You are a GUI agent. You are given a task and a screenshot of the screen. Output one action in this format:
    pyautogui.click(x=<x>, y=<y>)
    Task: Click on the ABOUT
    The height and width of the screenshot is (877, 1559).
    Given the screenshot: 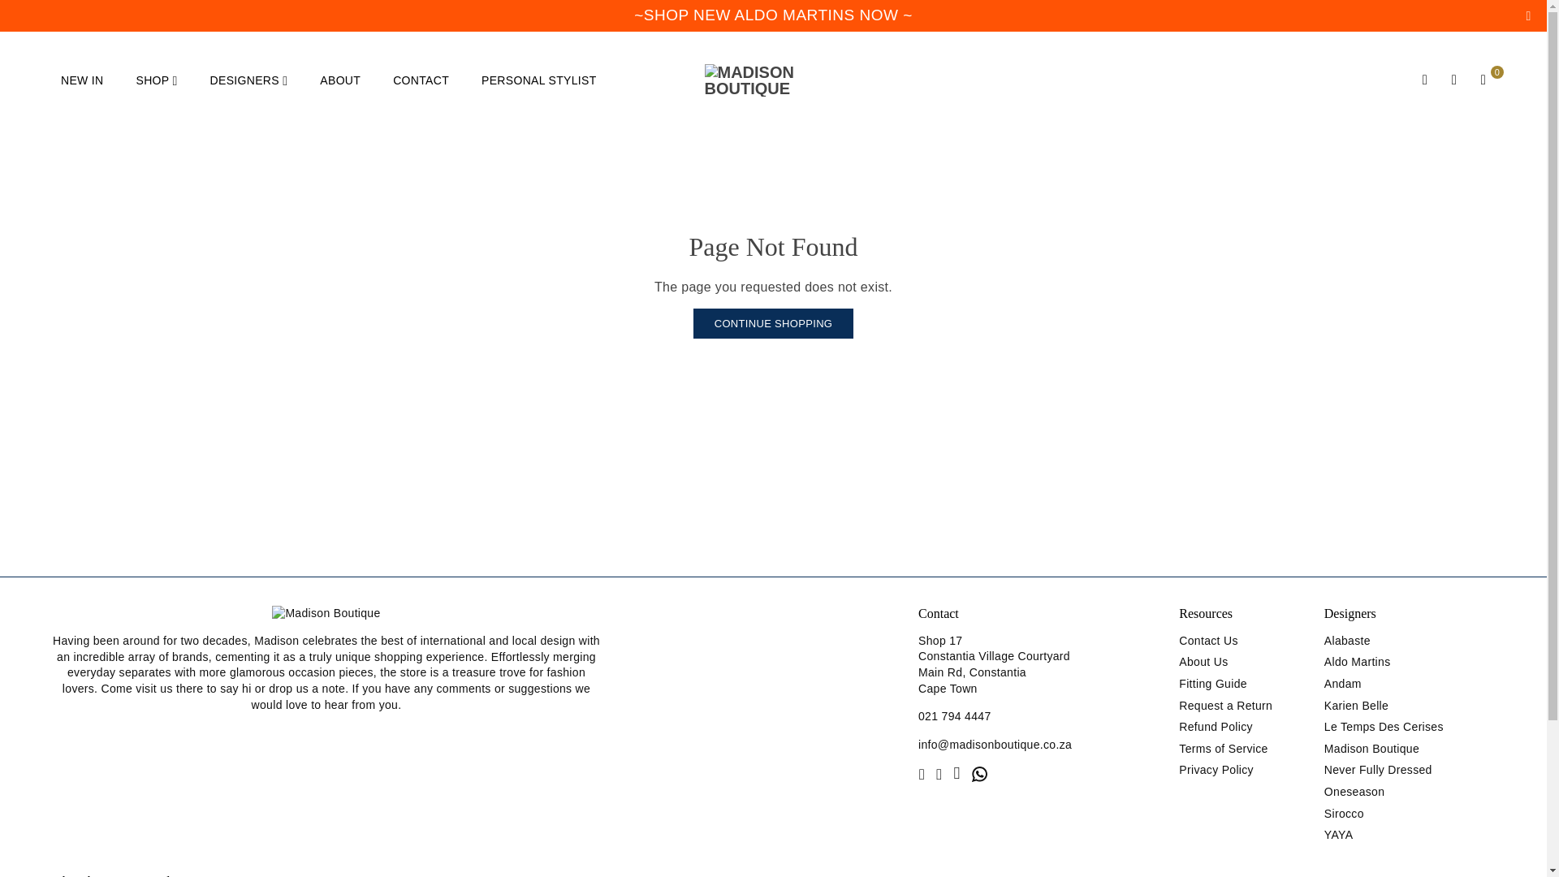 What is the action you would take?
    pyautogui.click(x=339, y=80)
    